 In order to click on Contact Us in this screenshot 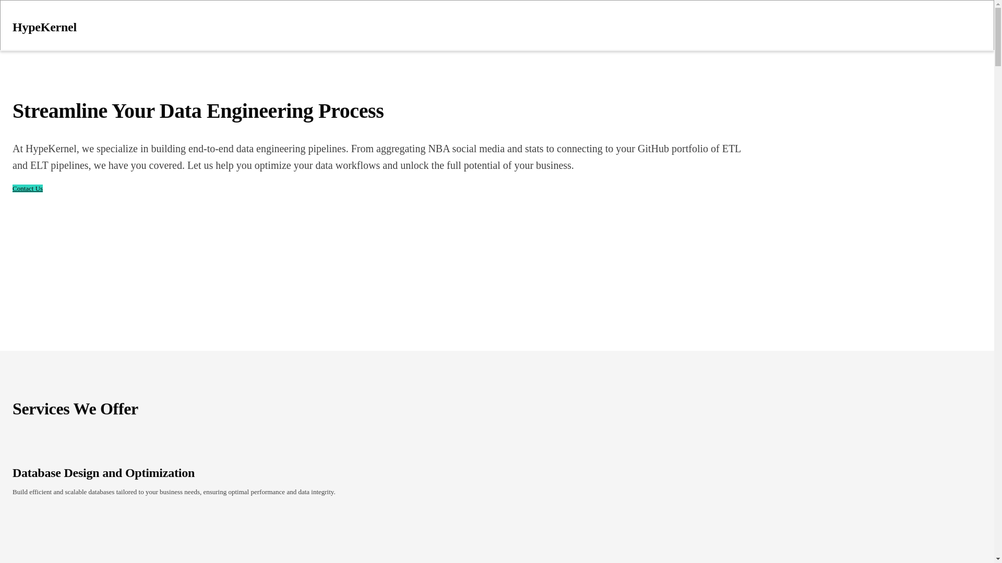, I will do `click(27, 189)`.